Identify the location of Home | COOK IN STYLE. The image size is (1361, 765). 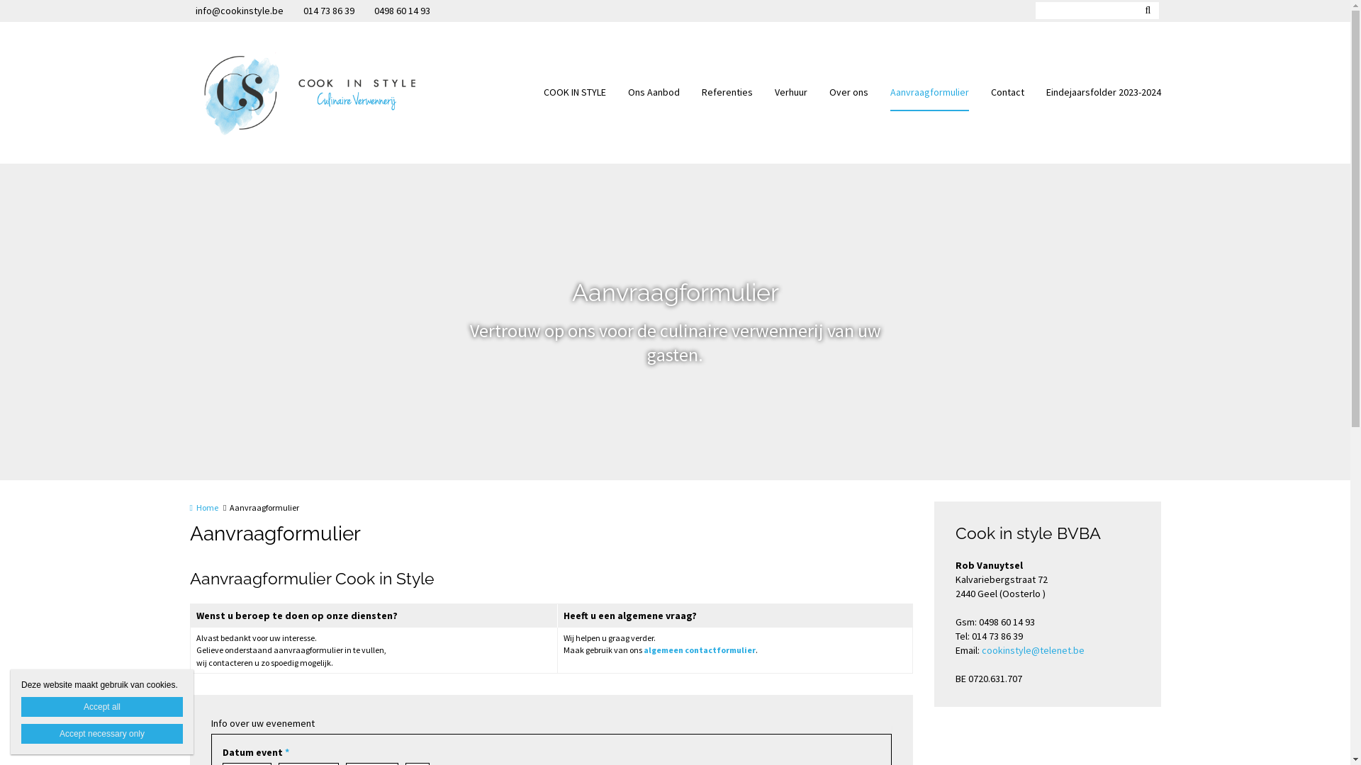
(309, 93).